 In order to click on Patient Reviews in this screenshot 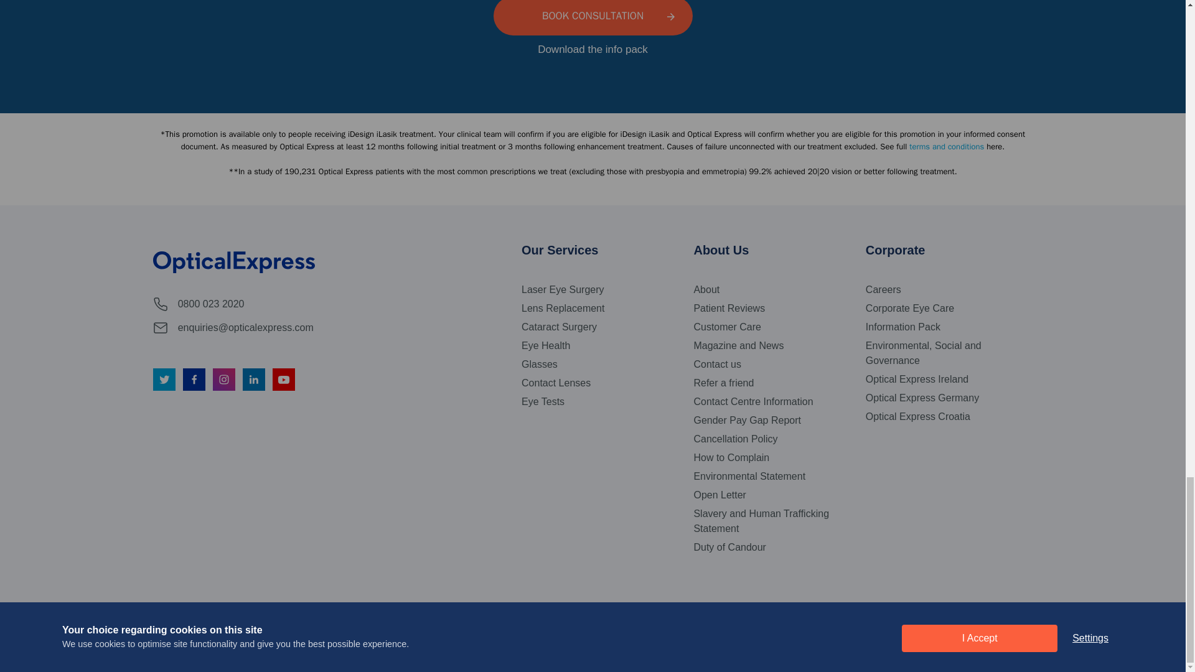, I will do `click(728, 308)`.